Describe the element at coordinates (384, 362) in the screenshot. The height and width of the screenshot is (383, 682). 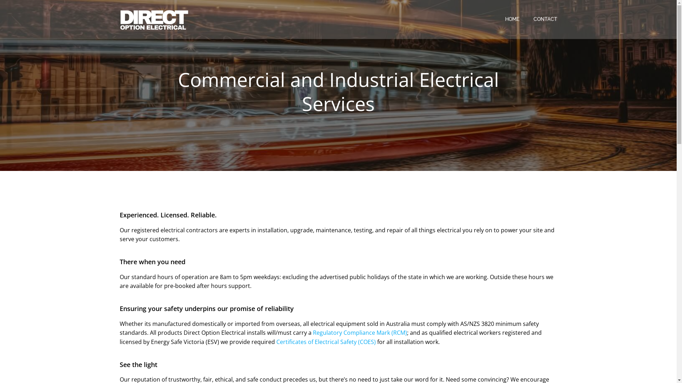
I see `ColibriWP Theme` at that location.